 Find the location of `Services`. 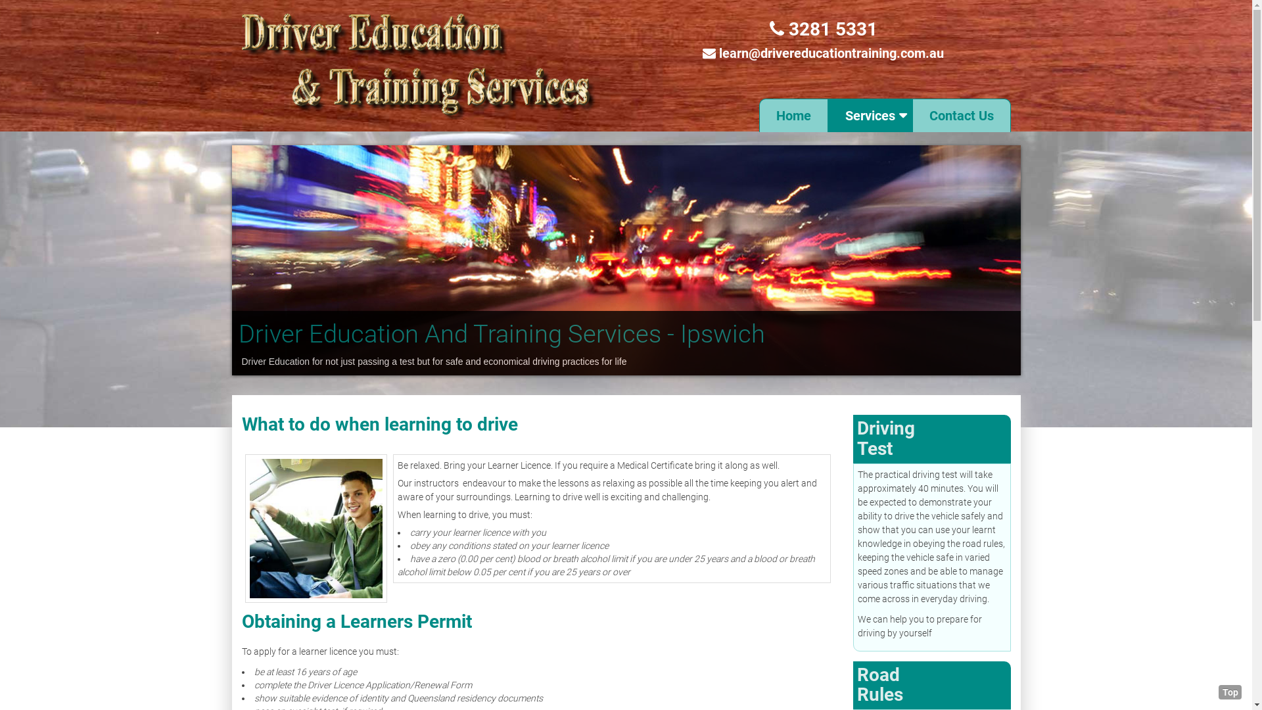

Services is located at coordinates (870, 116).